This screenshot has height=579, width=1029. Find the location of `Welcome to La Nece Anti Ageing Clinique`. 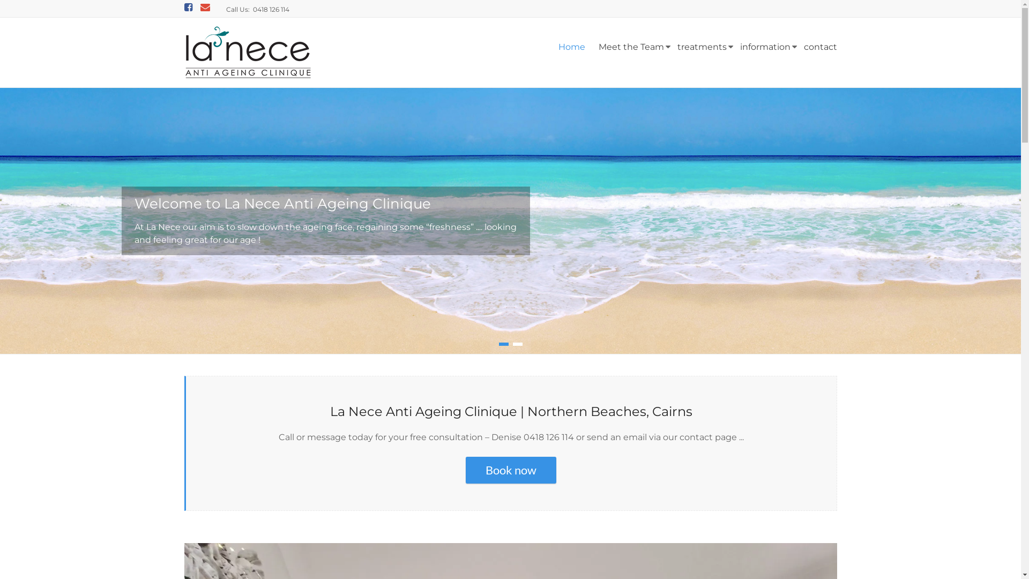

Welcome to La Nece Anti Ageing Clinique is located at coordinates (283, 204).